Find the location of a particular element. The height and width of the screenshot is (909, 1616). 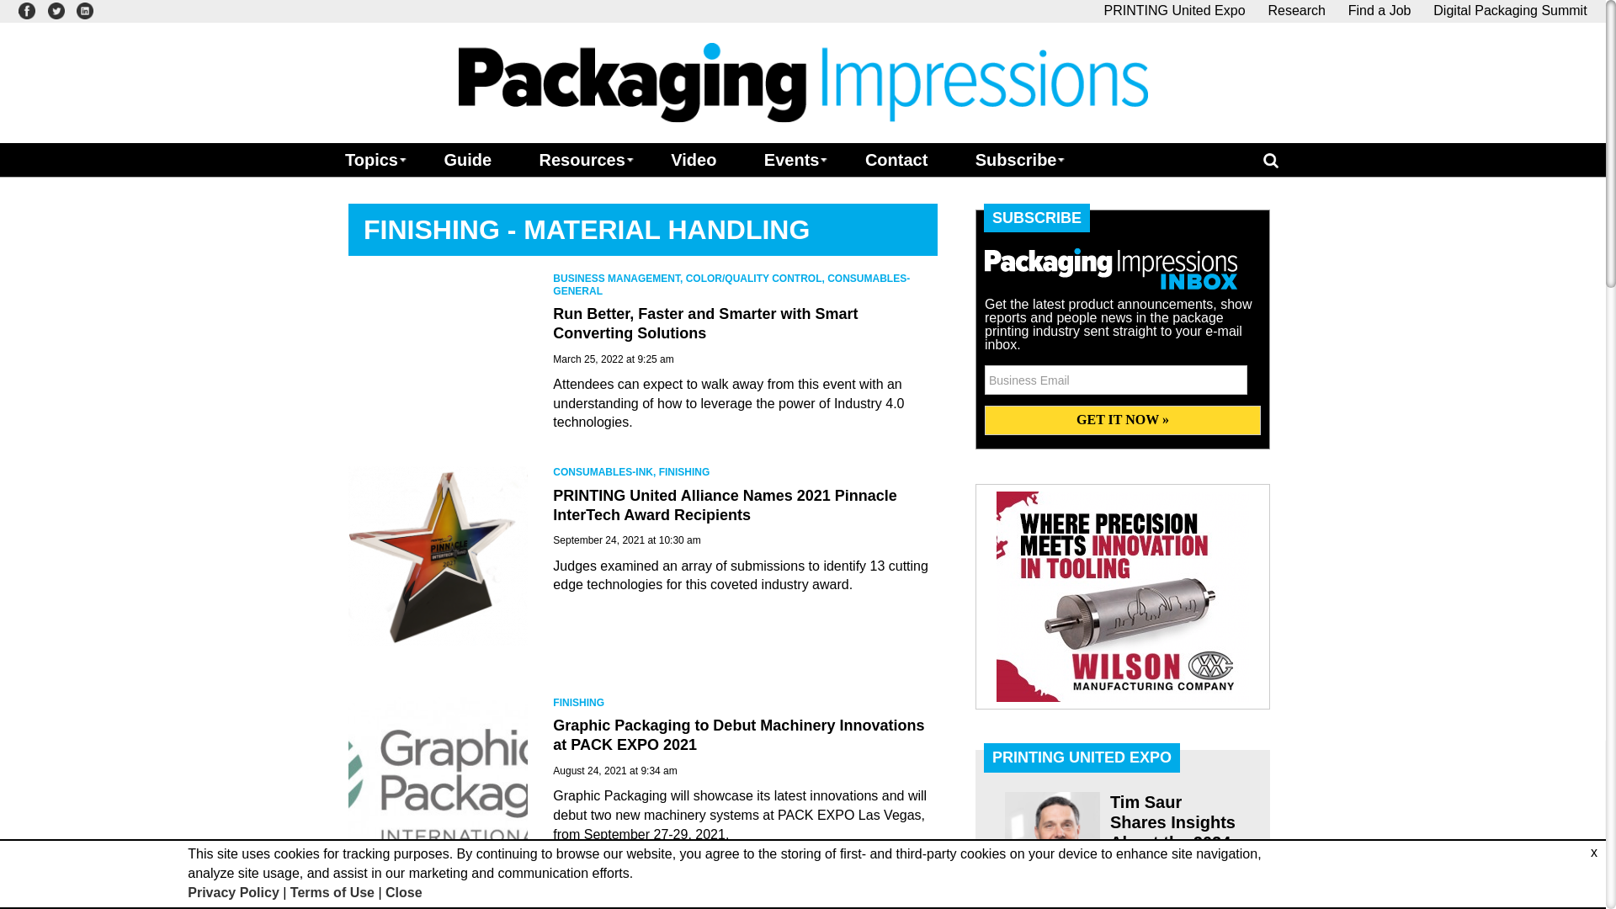

PRINTING United Expo is located at coordinates (1175, 10).